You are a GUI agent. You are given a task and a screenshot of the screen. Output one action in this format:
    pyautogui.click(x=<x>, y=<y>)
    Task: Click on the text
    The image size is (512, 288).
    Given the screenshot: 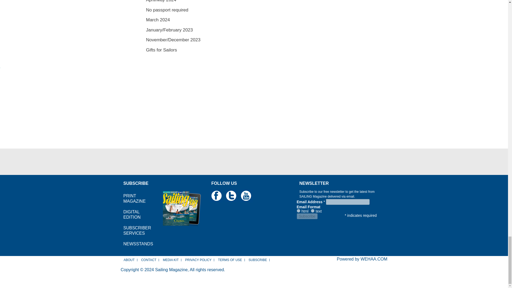 What is the action you would take?
    pyautogui.click(x=313, y=211)
    